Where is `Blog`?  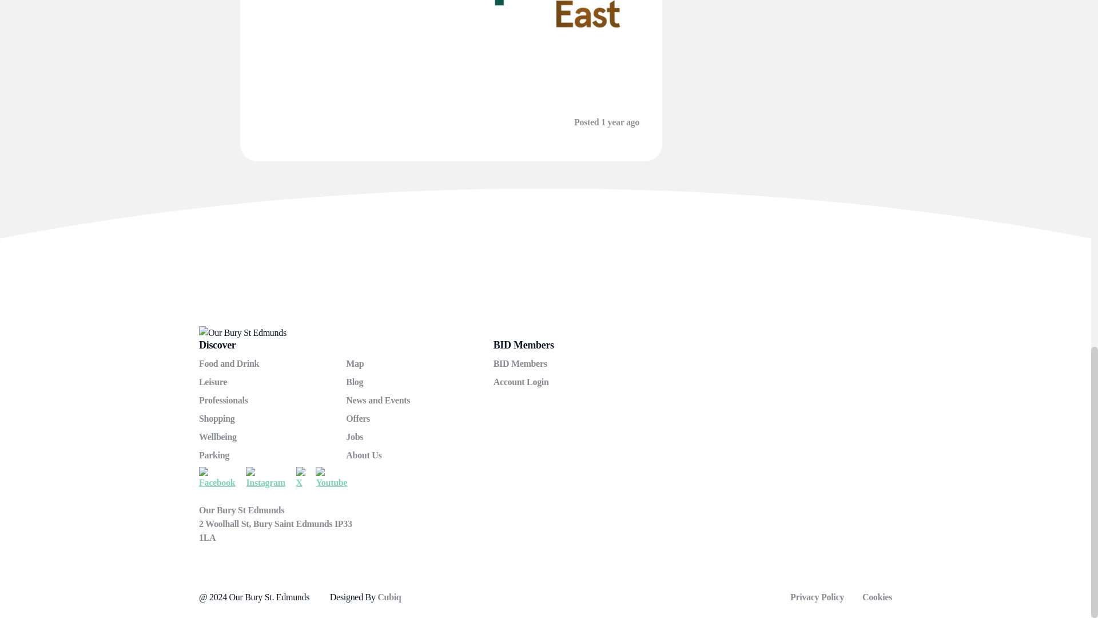
Blog is located at coordinates (355, 382).